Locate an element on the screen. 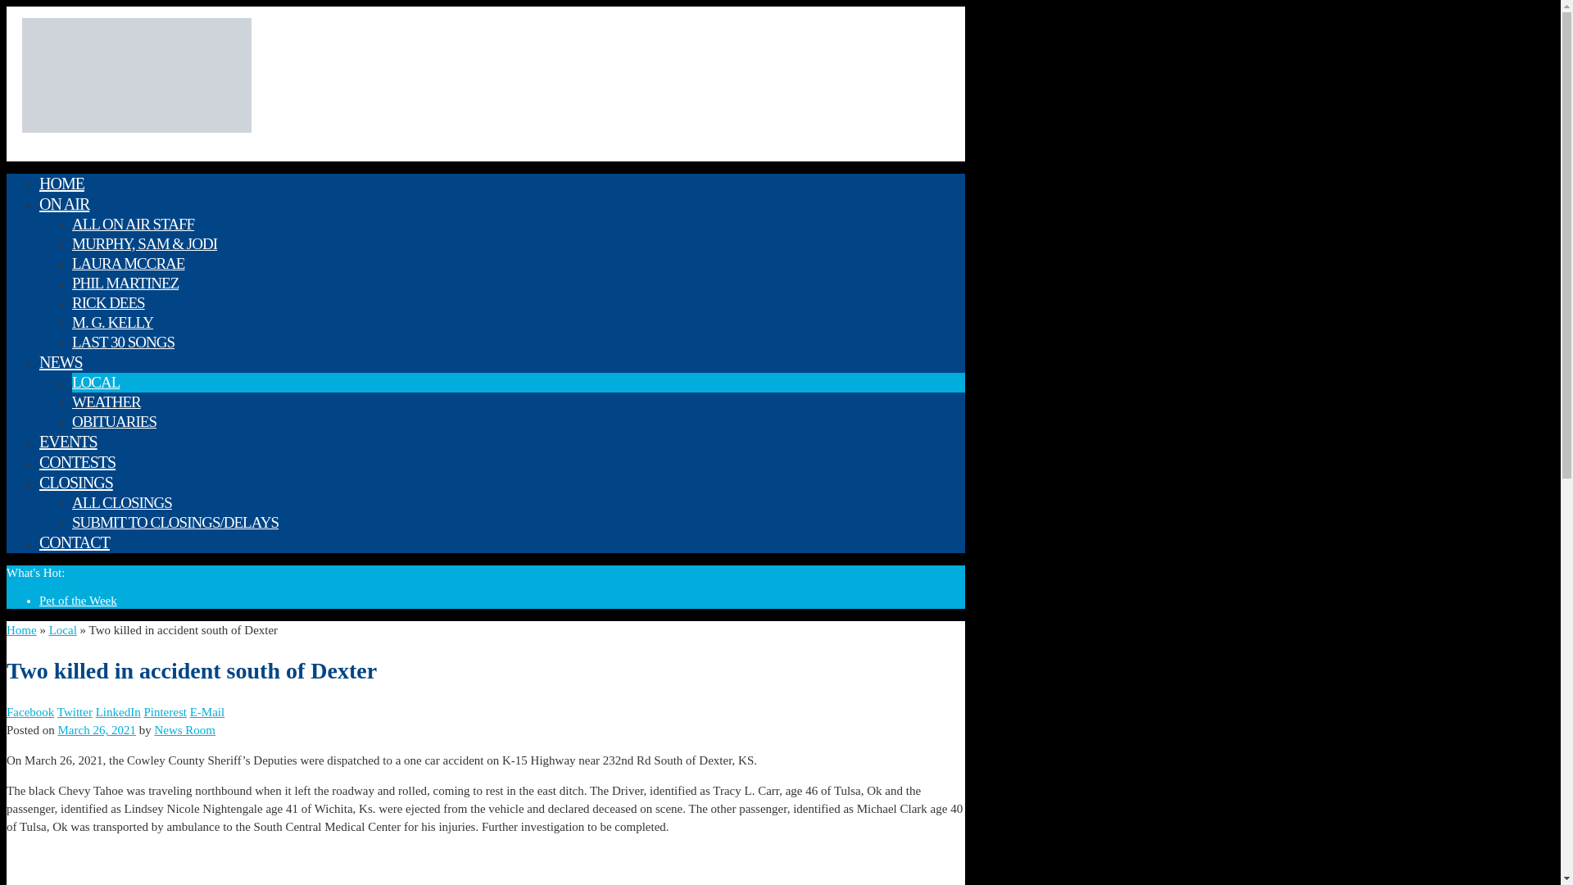 Image resolution: width=1573 pixels, height=885 pixels. HOME is located at coordinates (62, 184).